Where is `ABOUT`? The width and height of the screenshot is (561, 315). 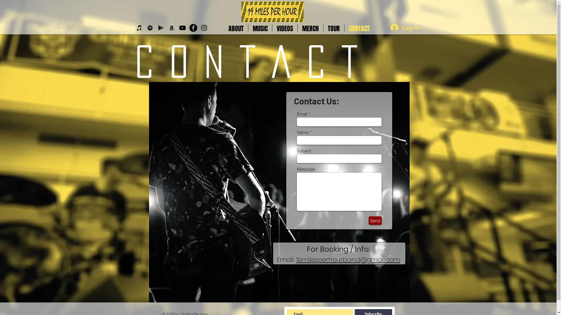
ABOUT is located at coordinates (236, 28).